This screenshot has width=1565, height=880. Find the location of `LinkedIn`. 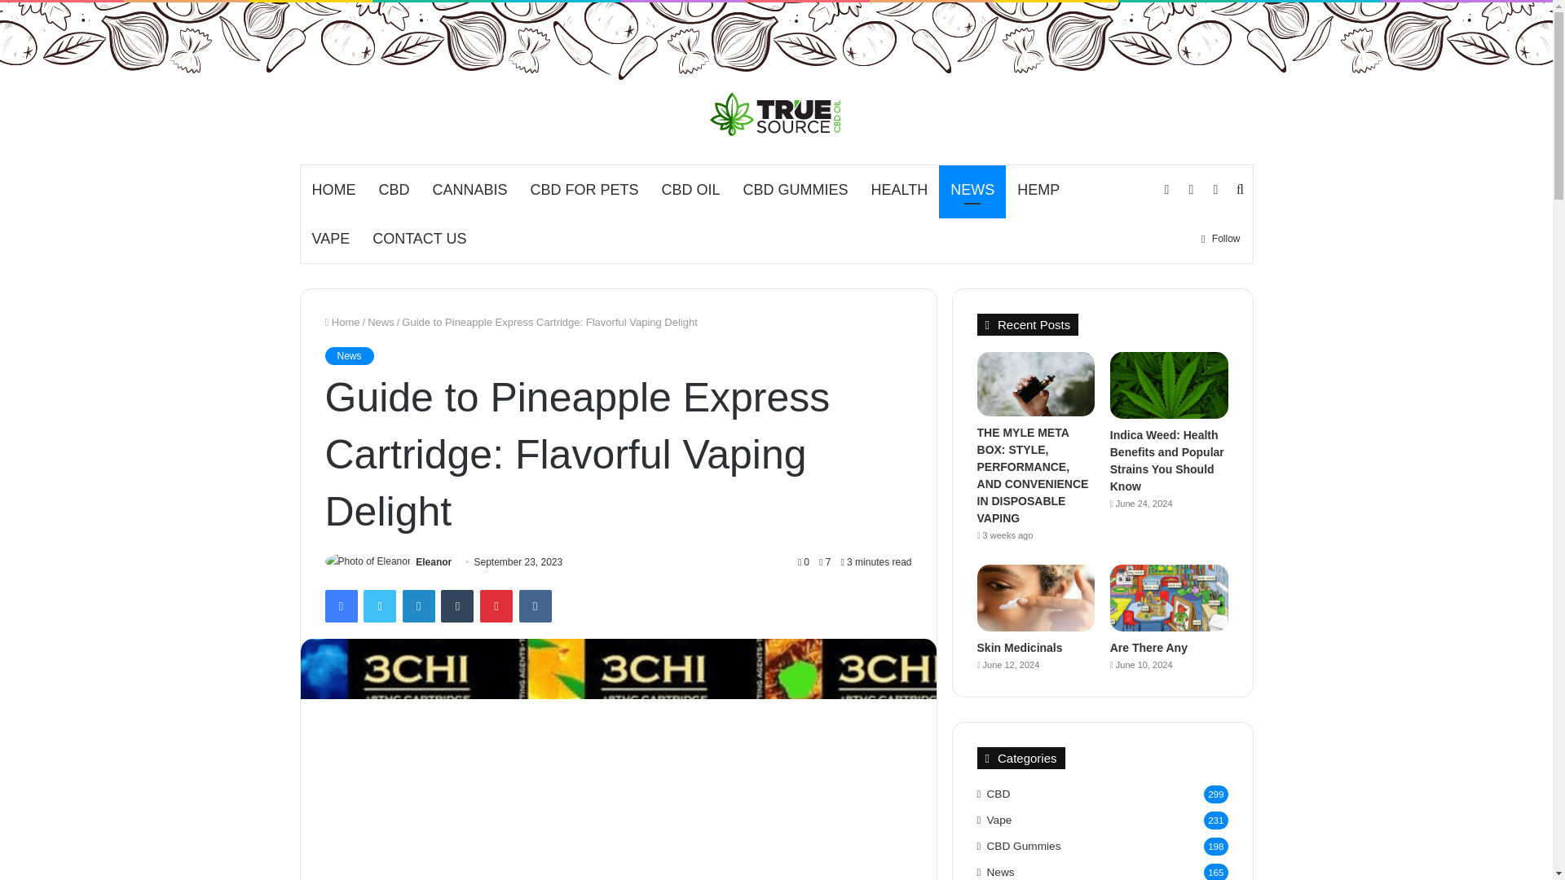

LinkedIn is located at coordinates (418, 605).